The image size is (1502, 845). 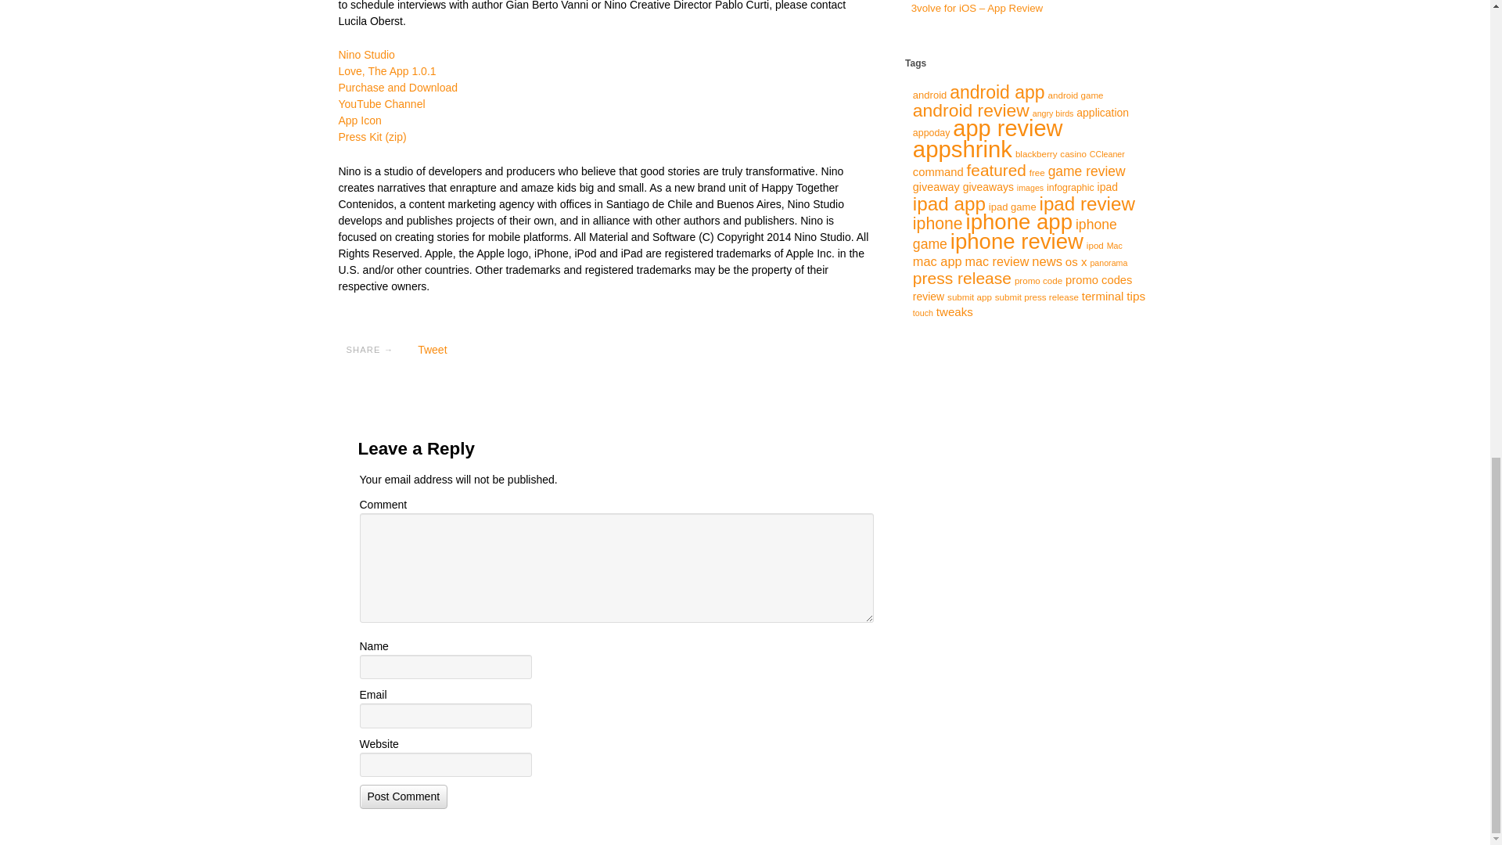 What do you see at coordinates (386, 71) in the screenshot?
I see `Love, The App 1.0.1` at bounding box center [386, 71].